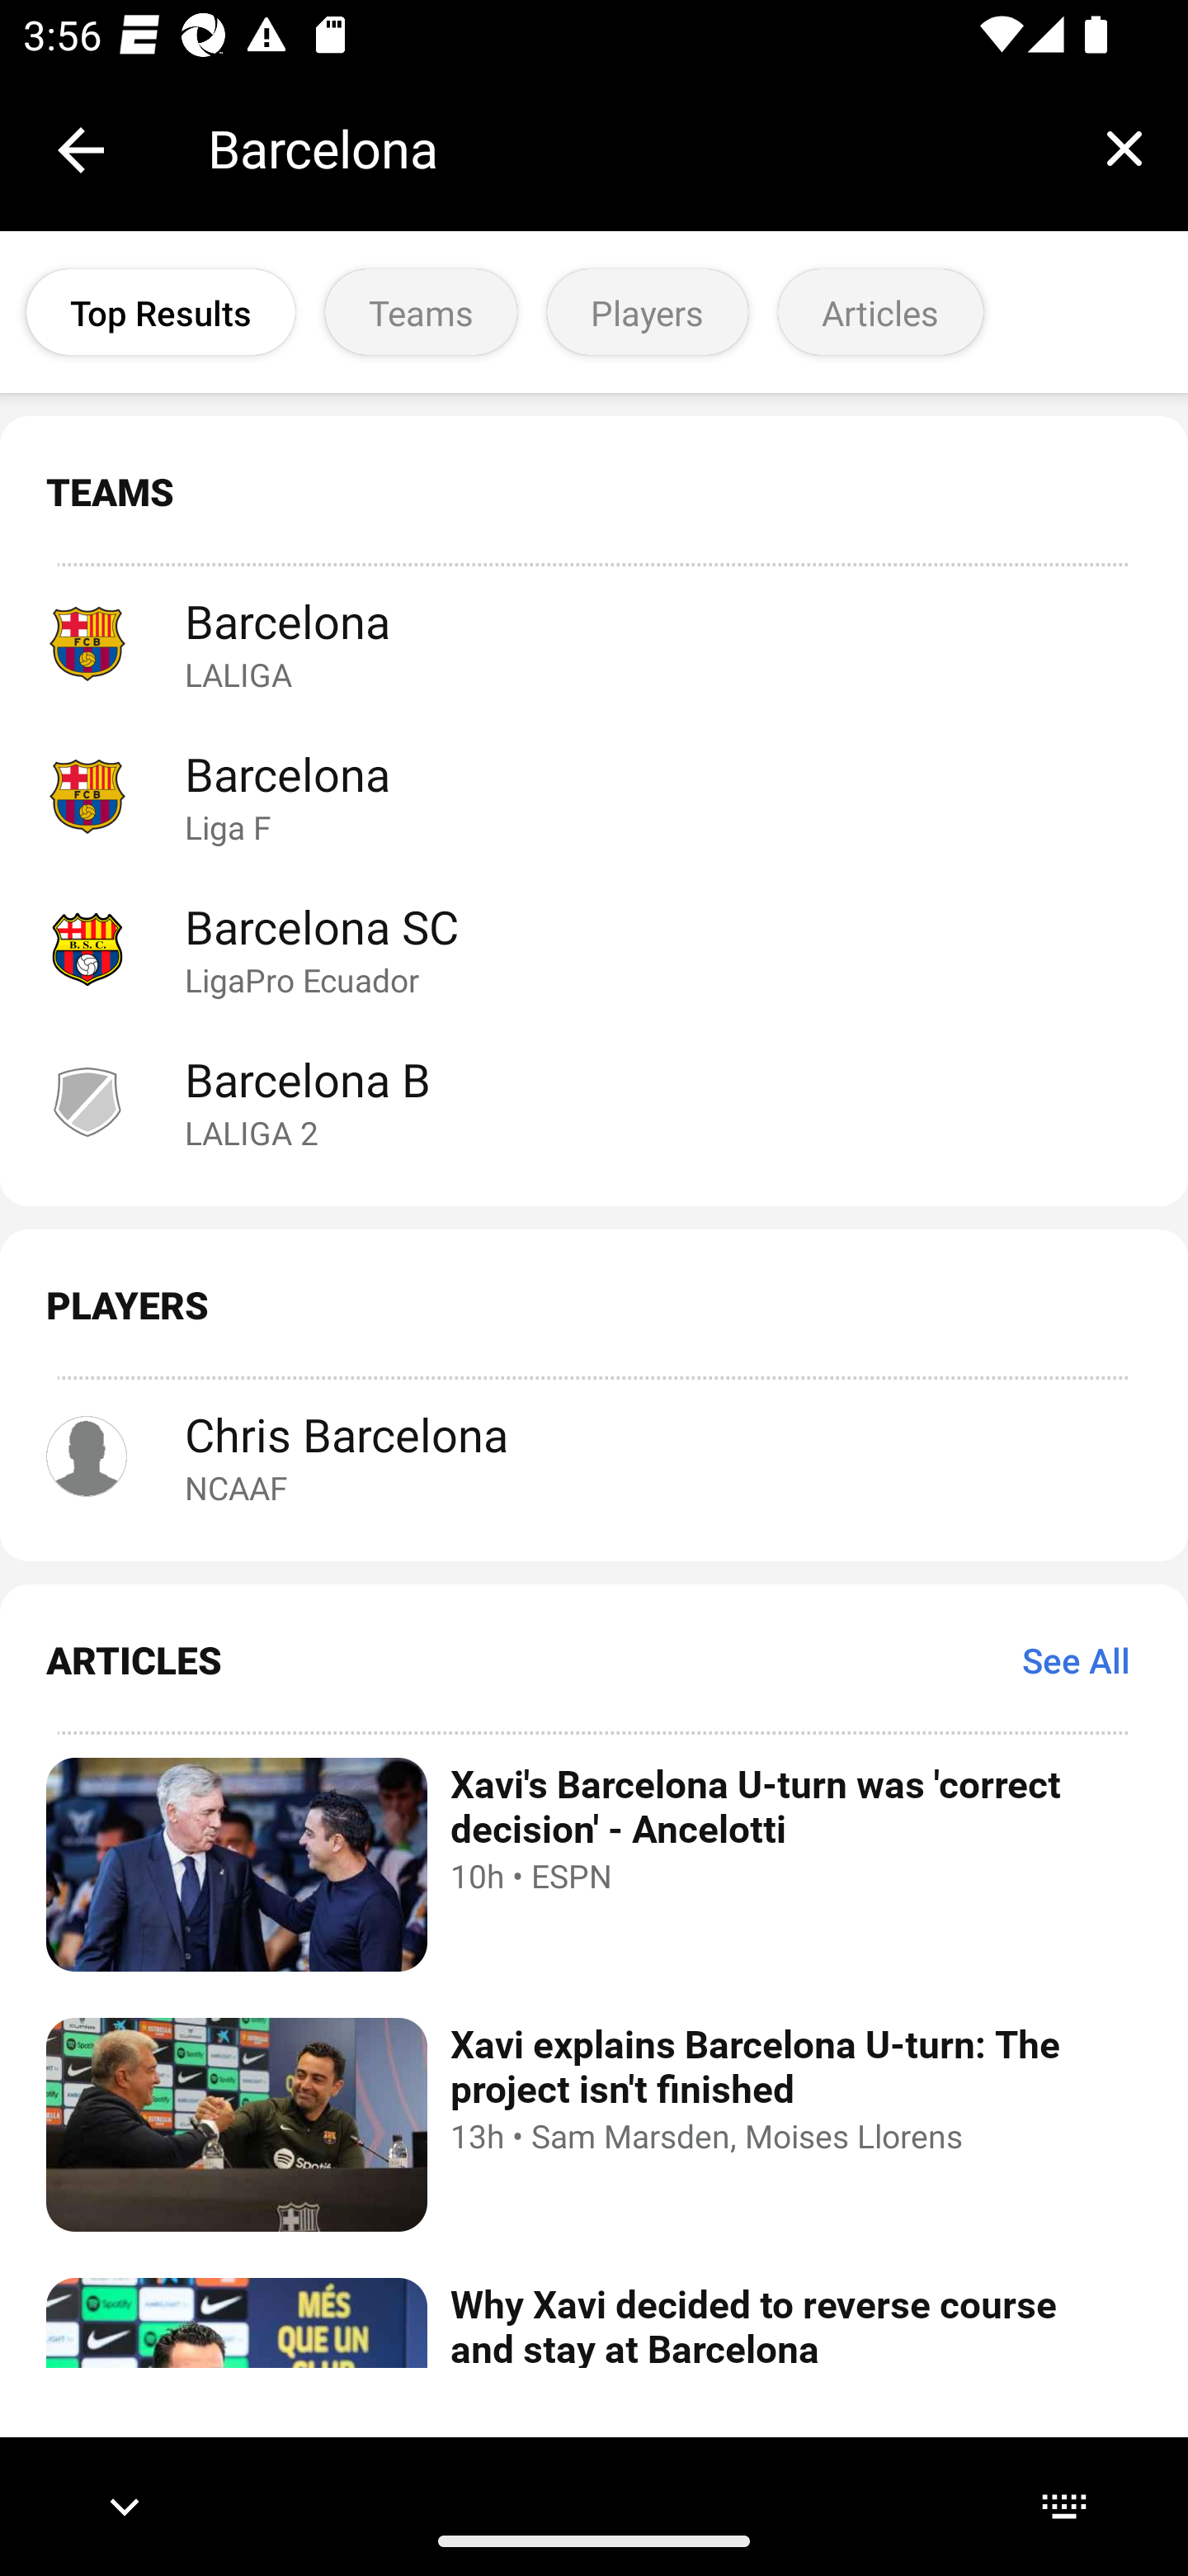  What do you see at coordinates (421, 312) in the screenshot?
I see `Teams` at bounding box center [421, 312].